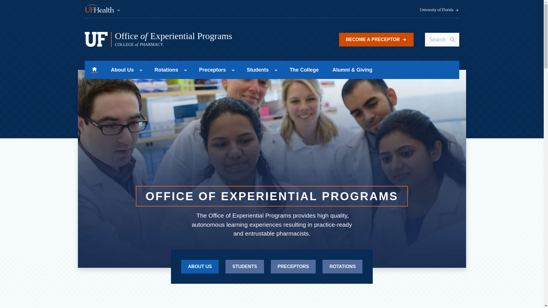 The image size is (548, 308). What do you see at coordinates (211, 70) in the screenshot?
I see `Preceptors` at bounding box center [211, 70].